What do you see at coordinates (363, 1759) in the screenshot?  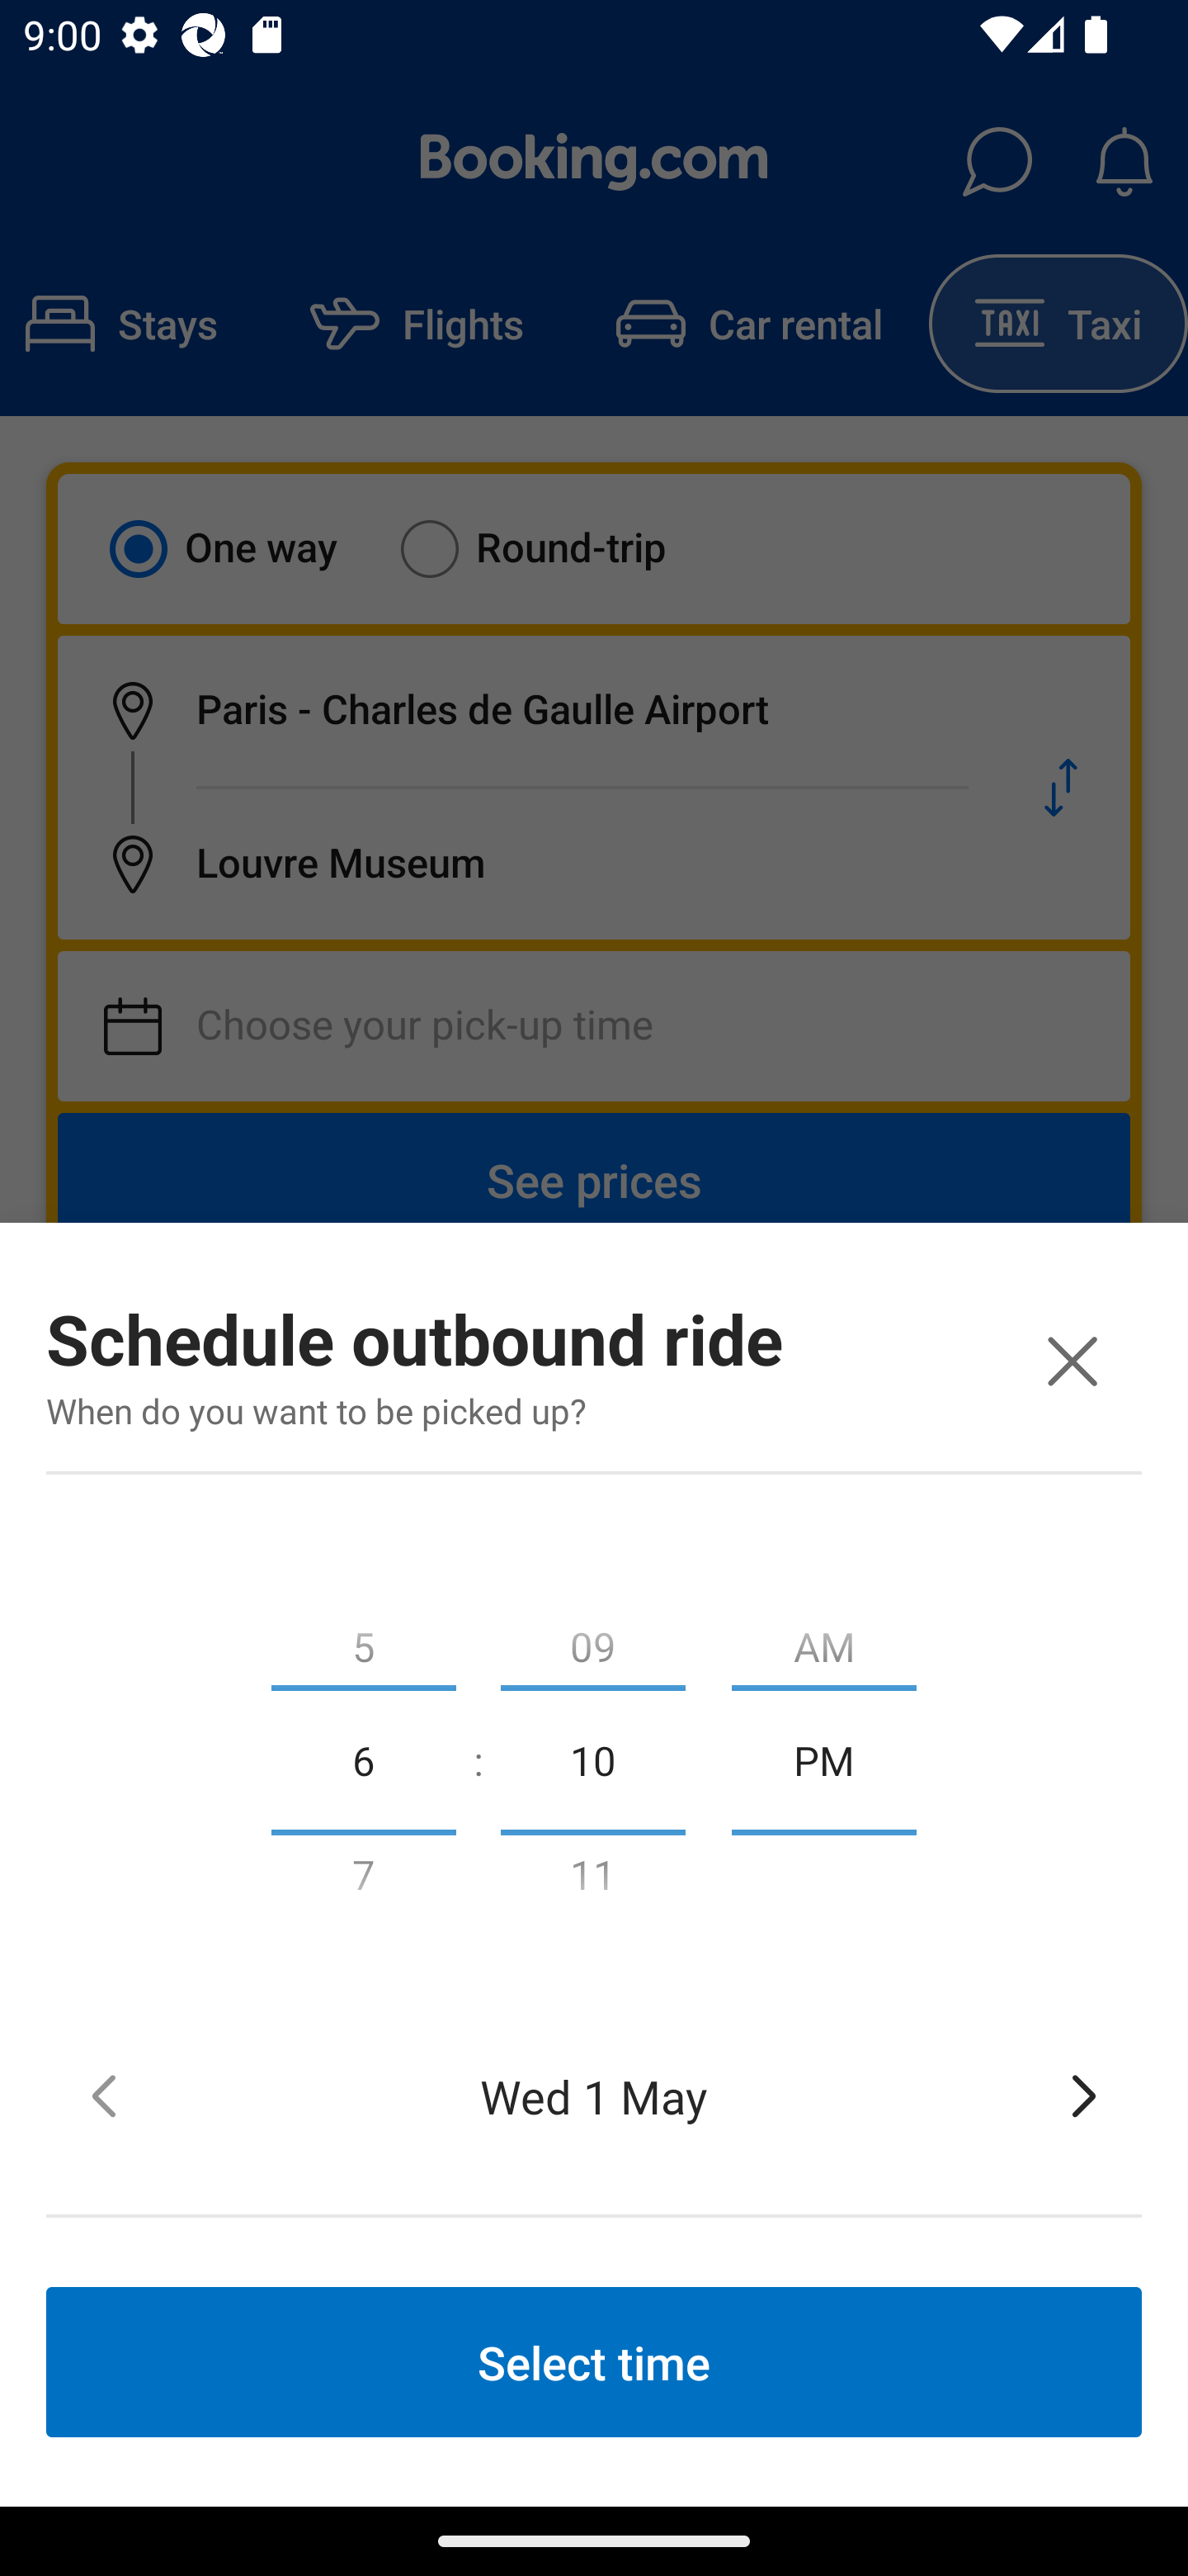 I see `6` at bounding box center [363, 1759].